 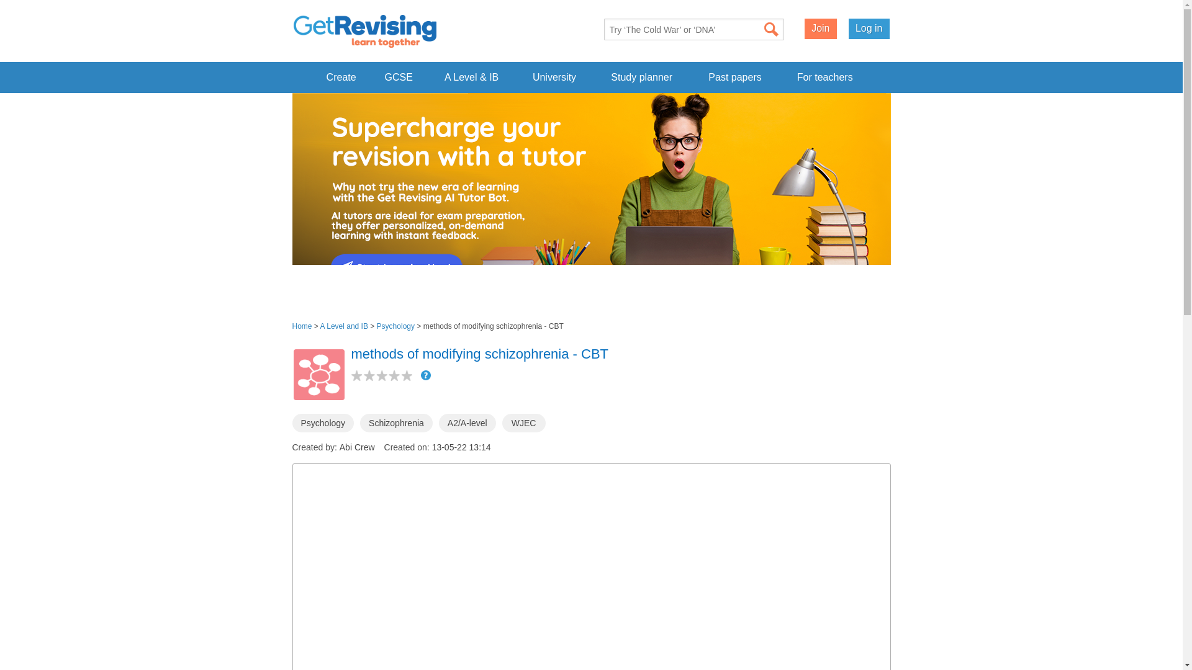 I want to click on Not rated, so click(x=382, y=376).